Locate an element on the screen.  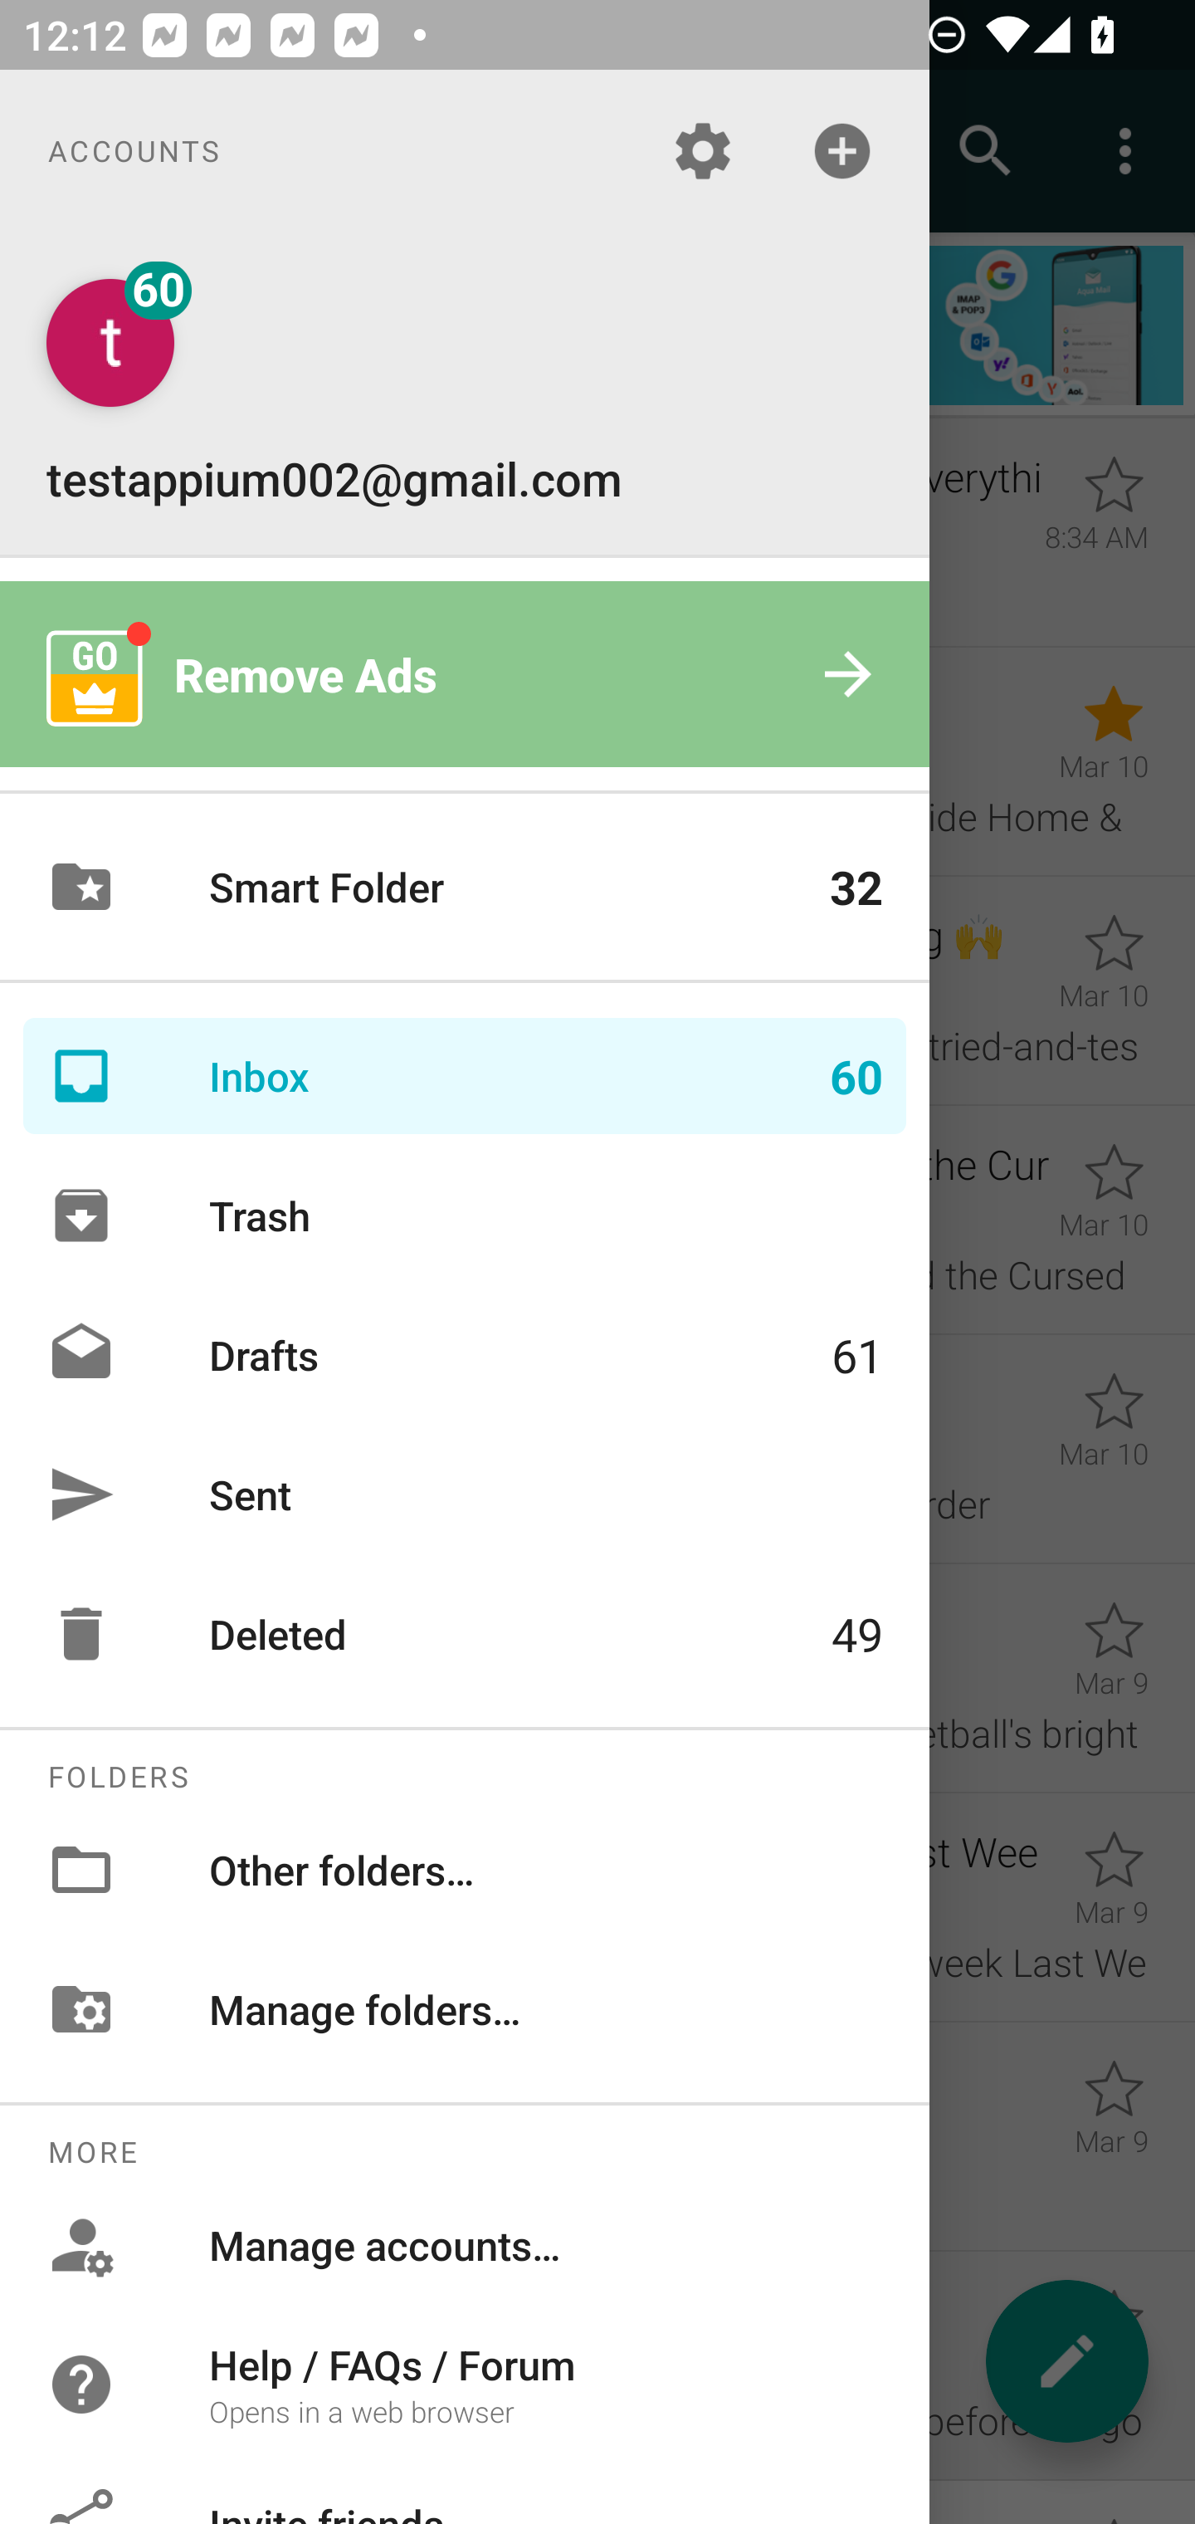
Help / FAQs / Forum Opens in a web browser is located at coordinates (465, 2383).